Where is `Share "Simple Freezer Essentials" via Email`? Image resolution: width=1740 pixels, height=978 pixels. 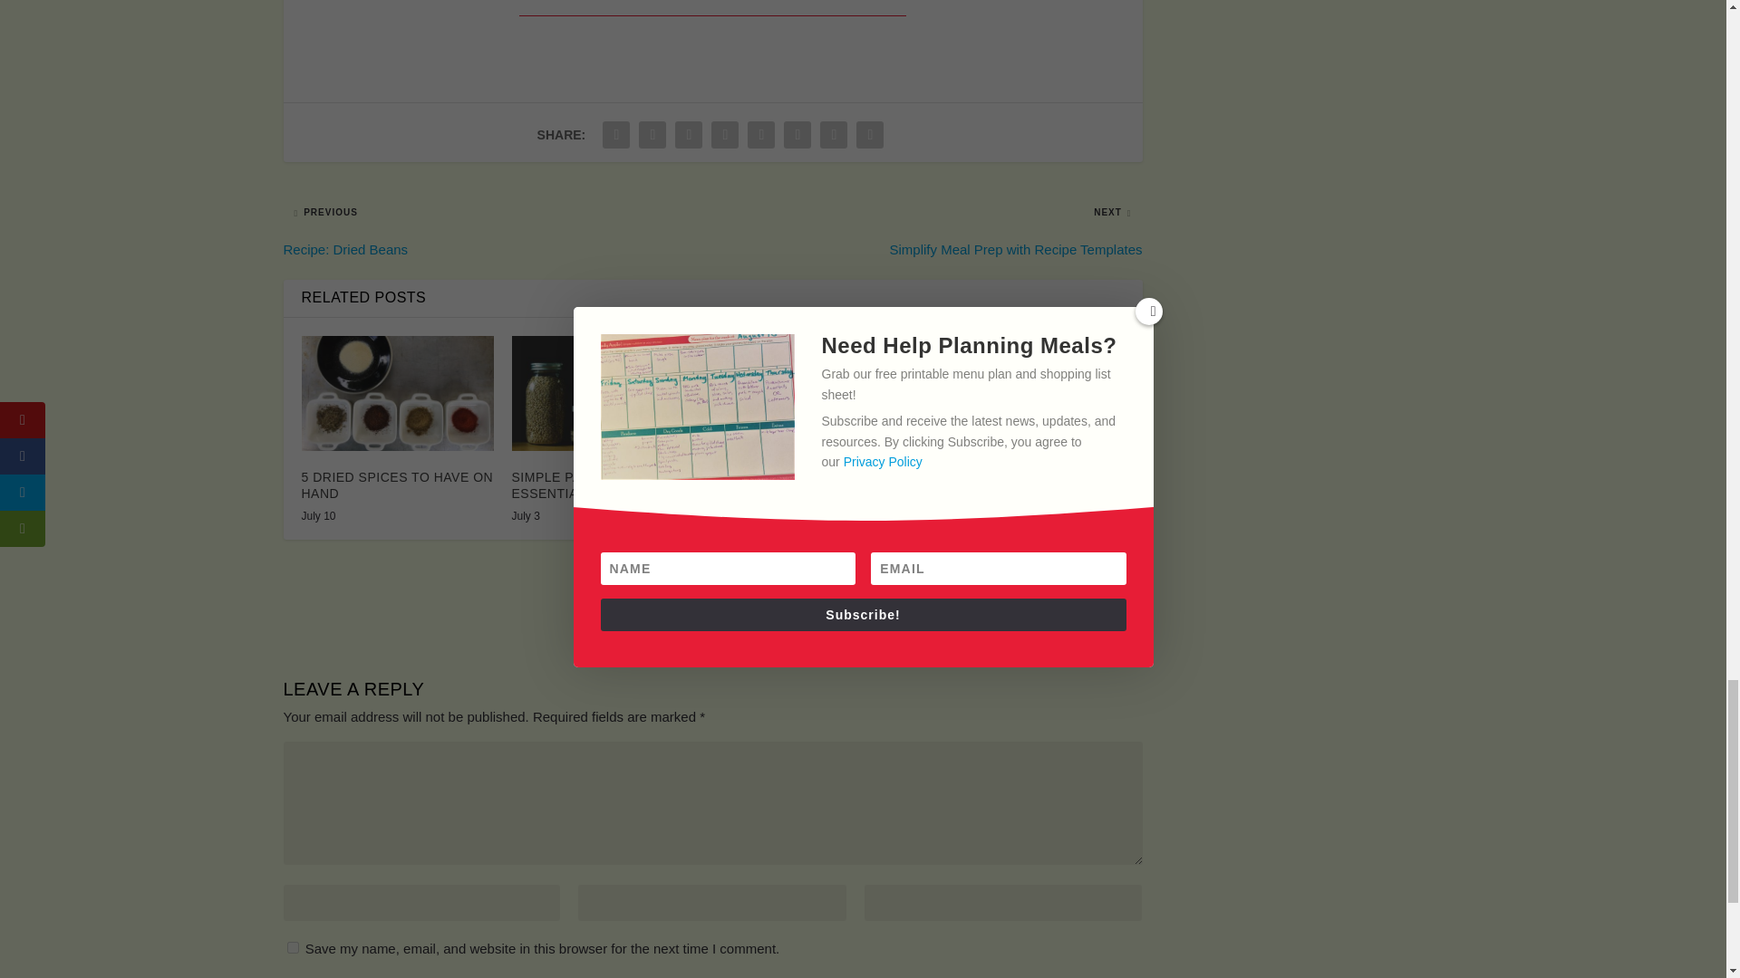 Share "Simple Freezer Essentials" via Email is located at coordinates (834, 134).